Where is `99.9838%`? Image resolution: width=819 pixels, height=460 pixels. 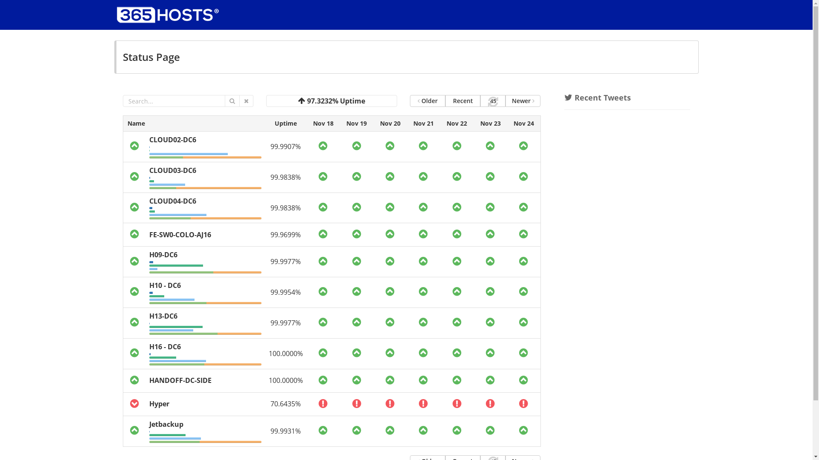
99.9838% is located at coordinates (286, 177).